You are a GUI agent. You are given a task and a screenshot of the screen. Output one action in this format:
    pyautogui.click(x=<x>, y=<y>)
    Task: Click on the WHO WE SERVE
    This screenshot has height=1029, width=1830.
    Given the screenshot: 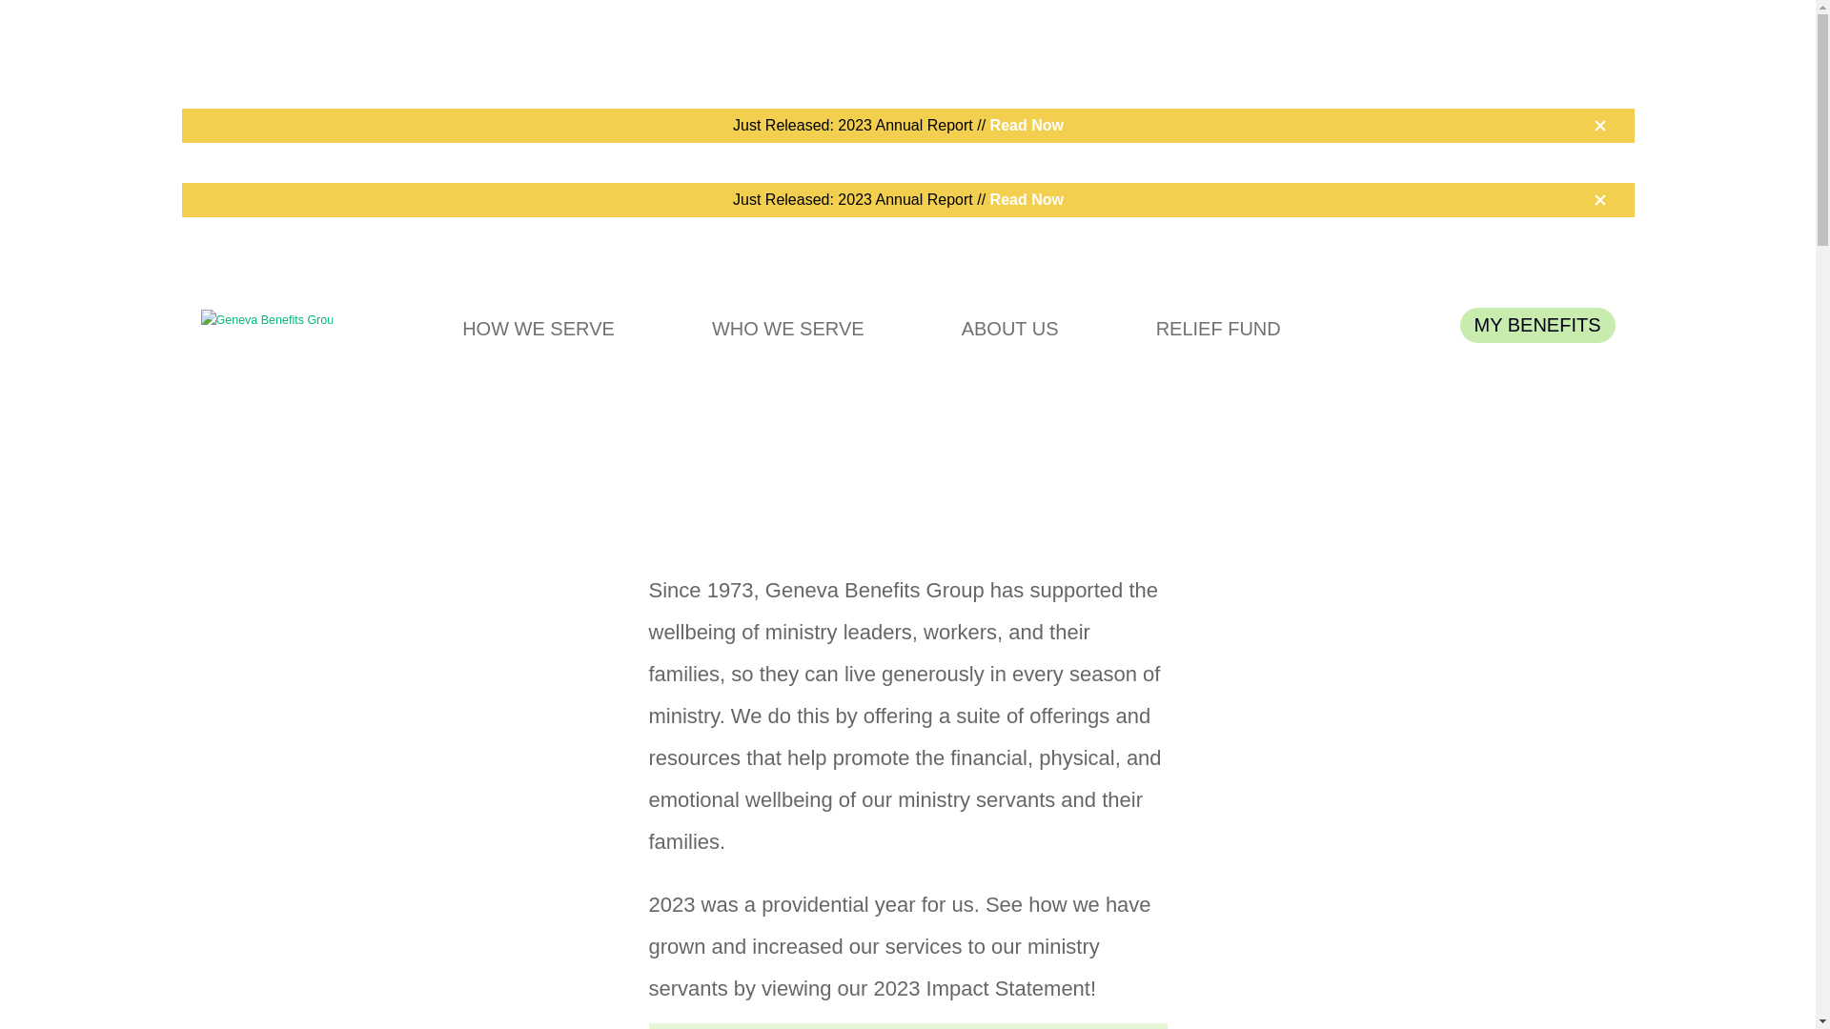 What is the action you would take?
    pyautogui.click(x=799, y=328)
    